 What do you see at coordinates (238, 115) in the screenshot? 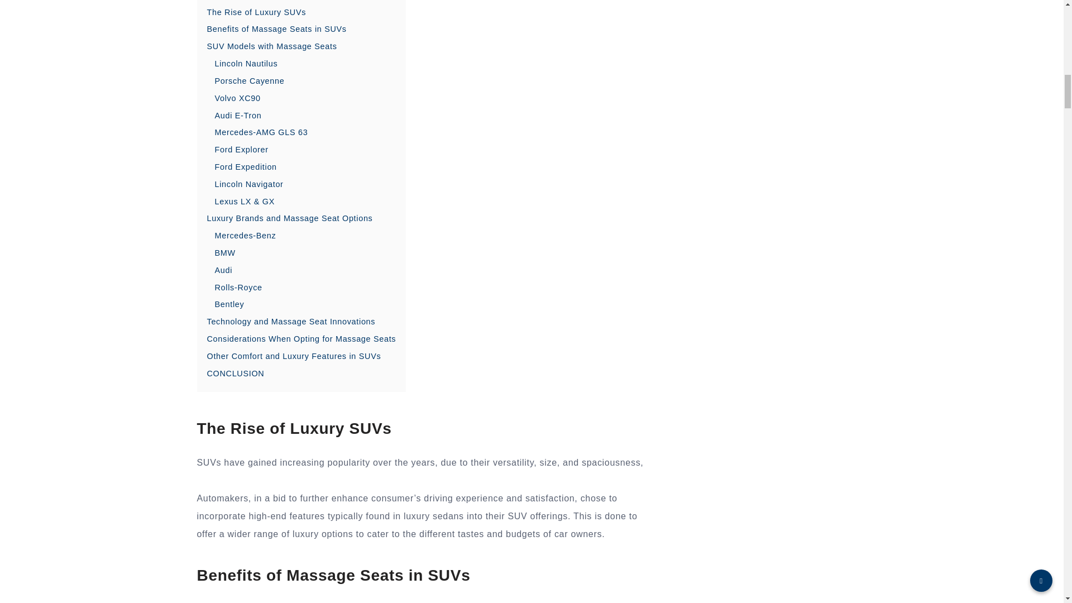
I see `Audi E-Tron` at bounding box center [238, 115].